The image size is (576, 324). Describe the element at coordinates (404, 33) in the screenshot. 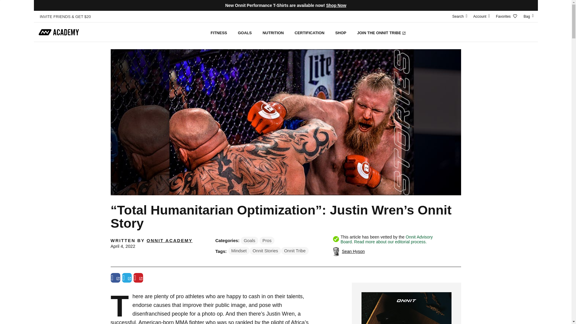

I see `OPENS IN NEW WINDOW.` at that location.